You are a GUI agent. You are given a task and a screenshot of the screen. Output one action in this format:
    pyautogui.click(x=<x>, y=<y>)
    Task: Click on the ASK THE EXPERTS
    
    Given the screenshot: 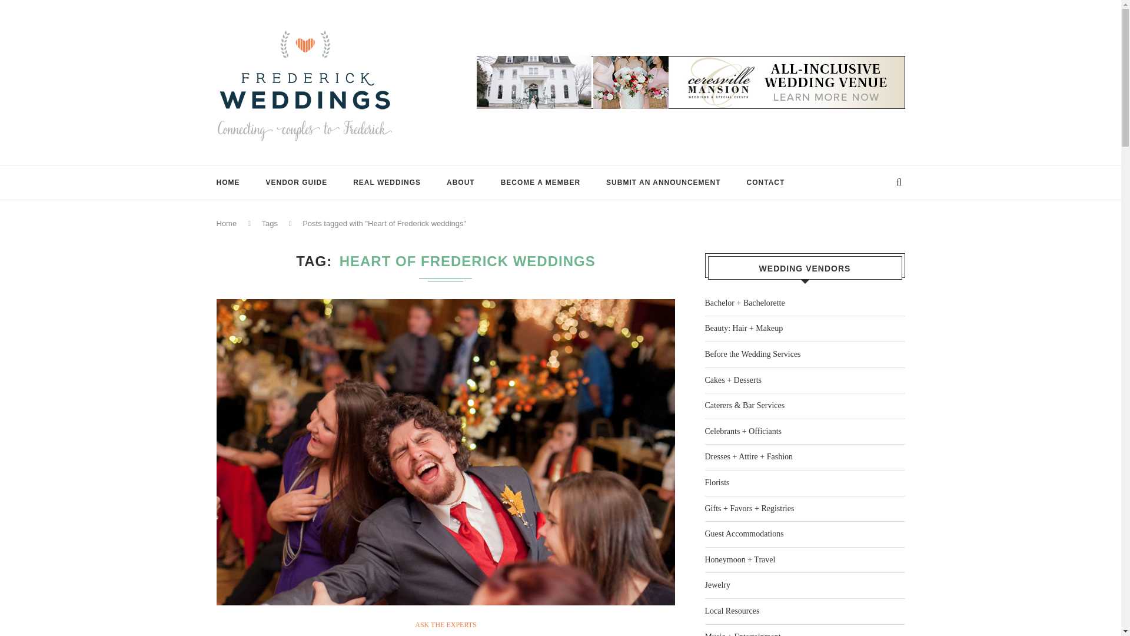 What is the action you would take?
    pyautogui.click(x=445, y=625)
    